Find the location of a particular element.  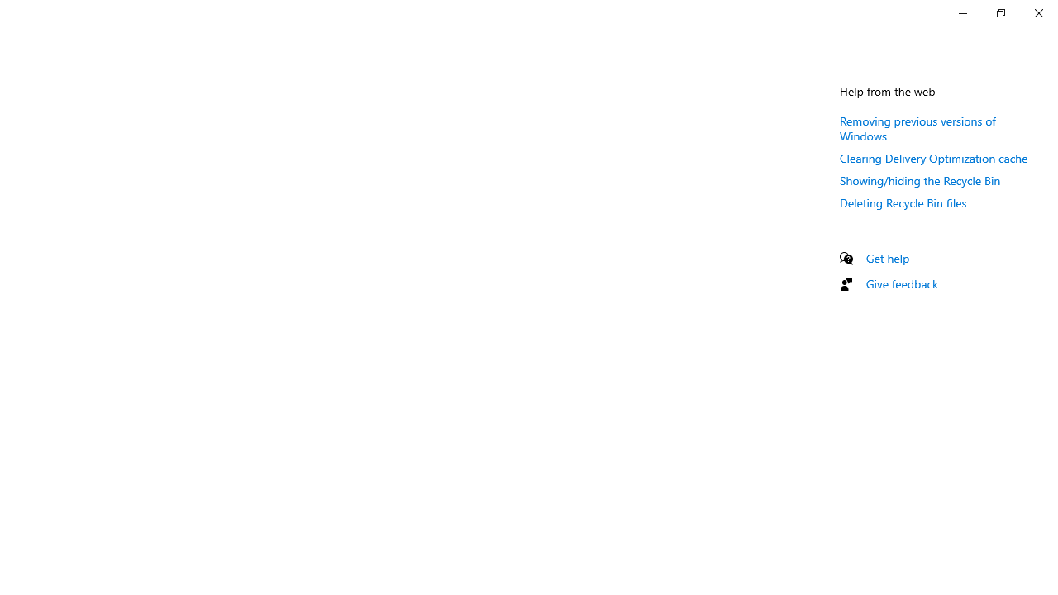

Close Settings is located at coordinates (1038, 13).